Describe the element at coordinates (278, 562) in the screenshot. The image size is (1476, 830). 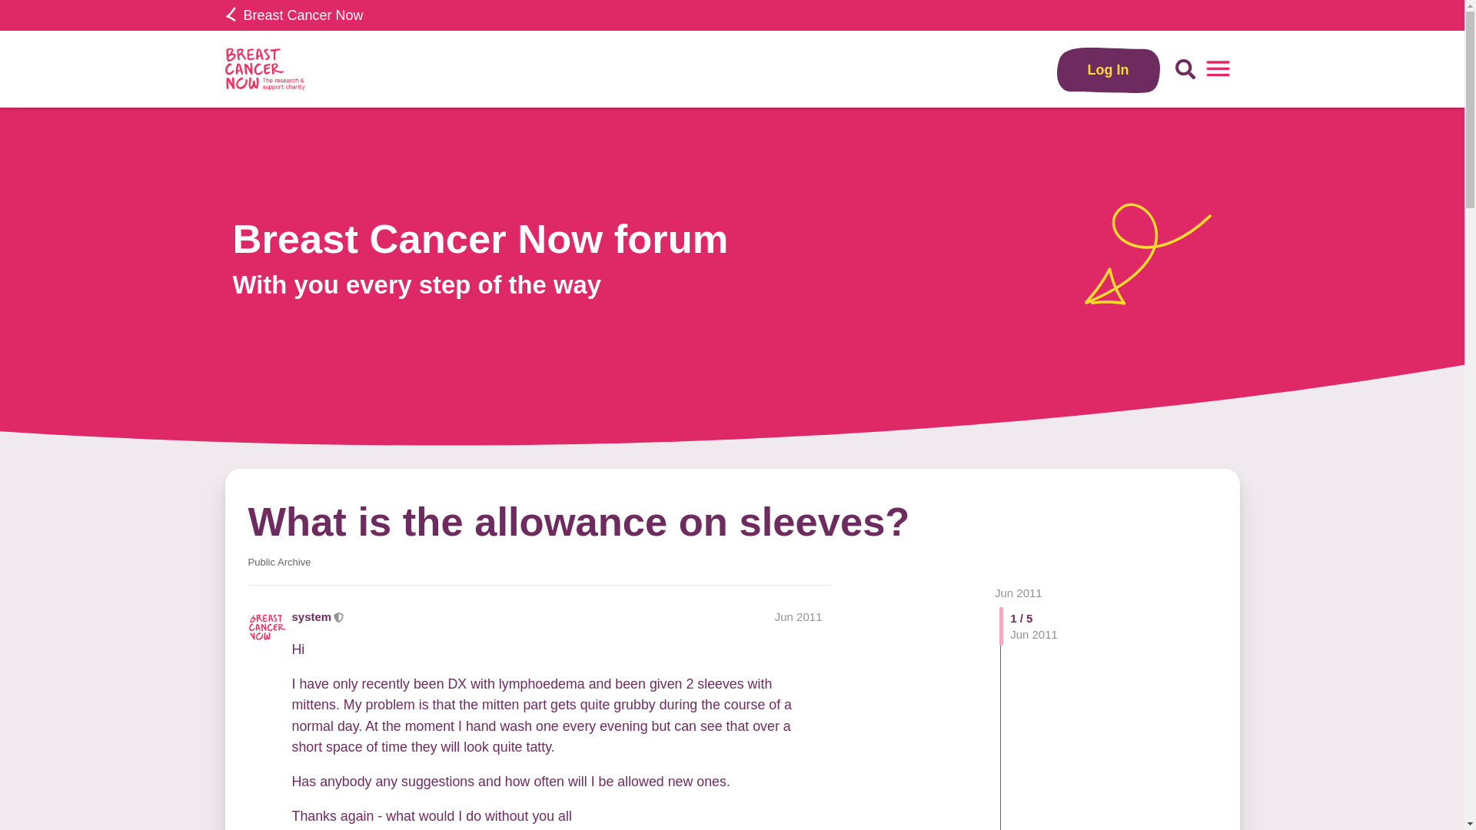
I see `Public Archive` at that location.